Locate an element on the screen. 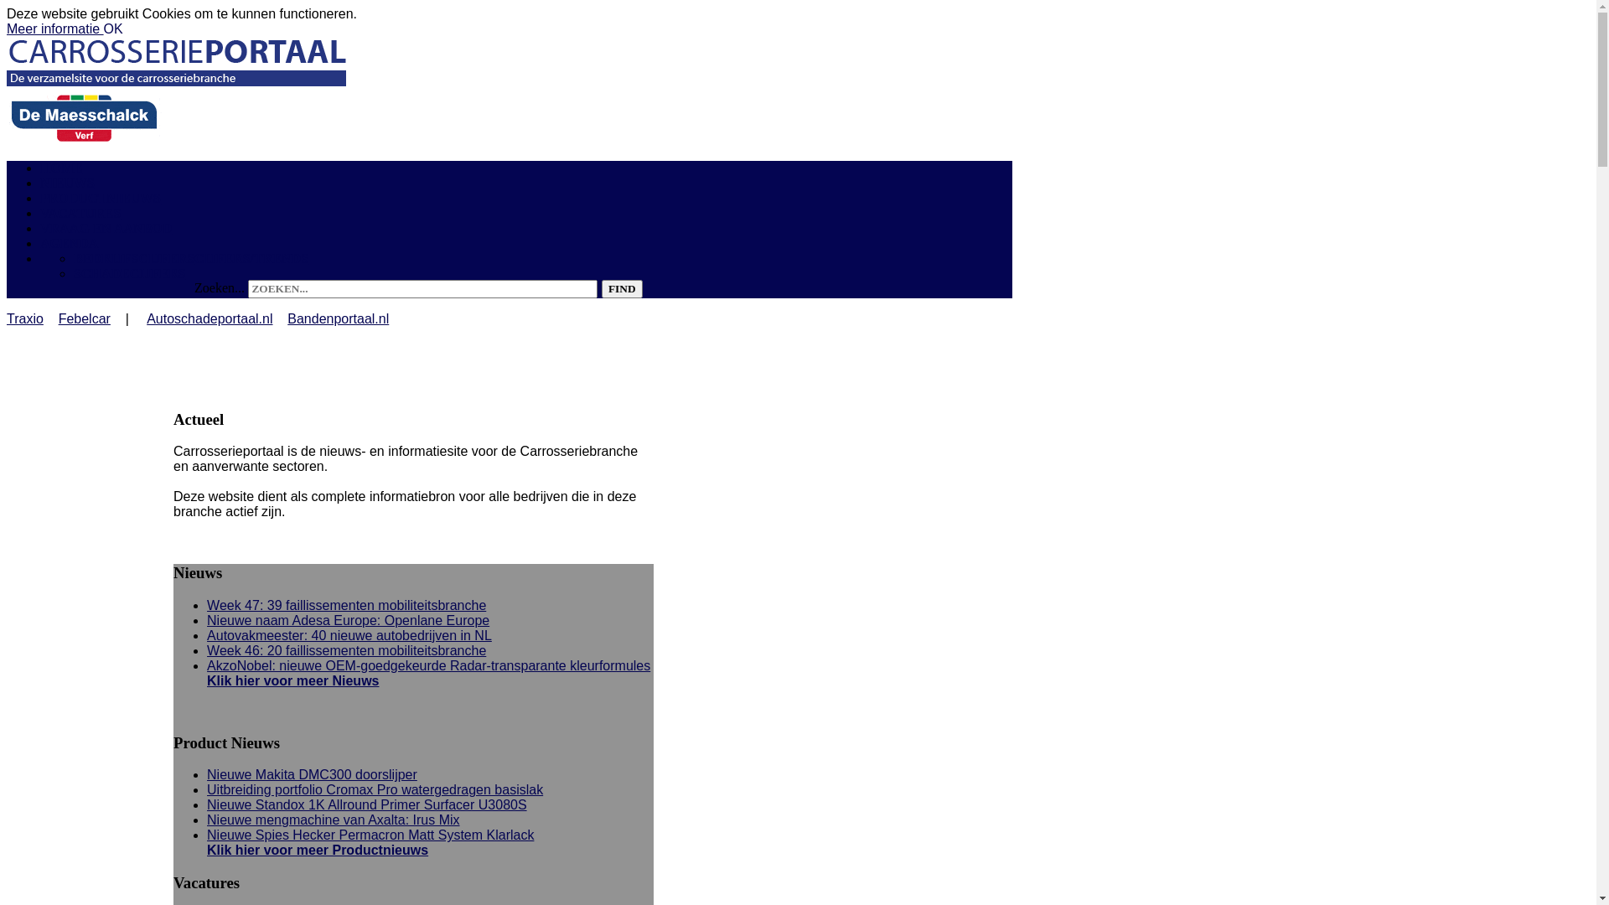 This screenshot has width=1609, height=905. Nieuwe Standox 1K Allround Primer Surfacer U3080S is located at coordinates (367, 804).